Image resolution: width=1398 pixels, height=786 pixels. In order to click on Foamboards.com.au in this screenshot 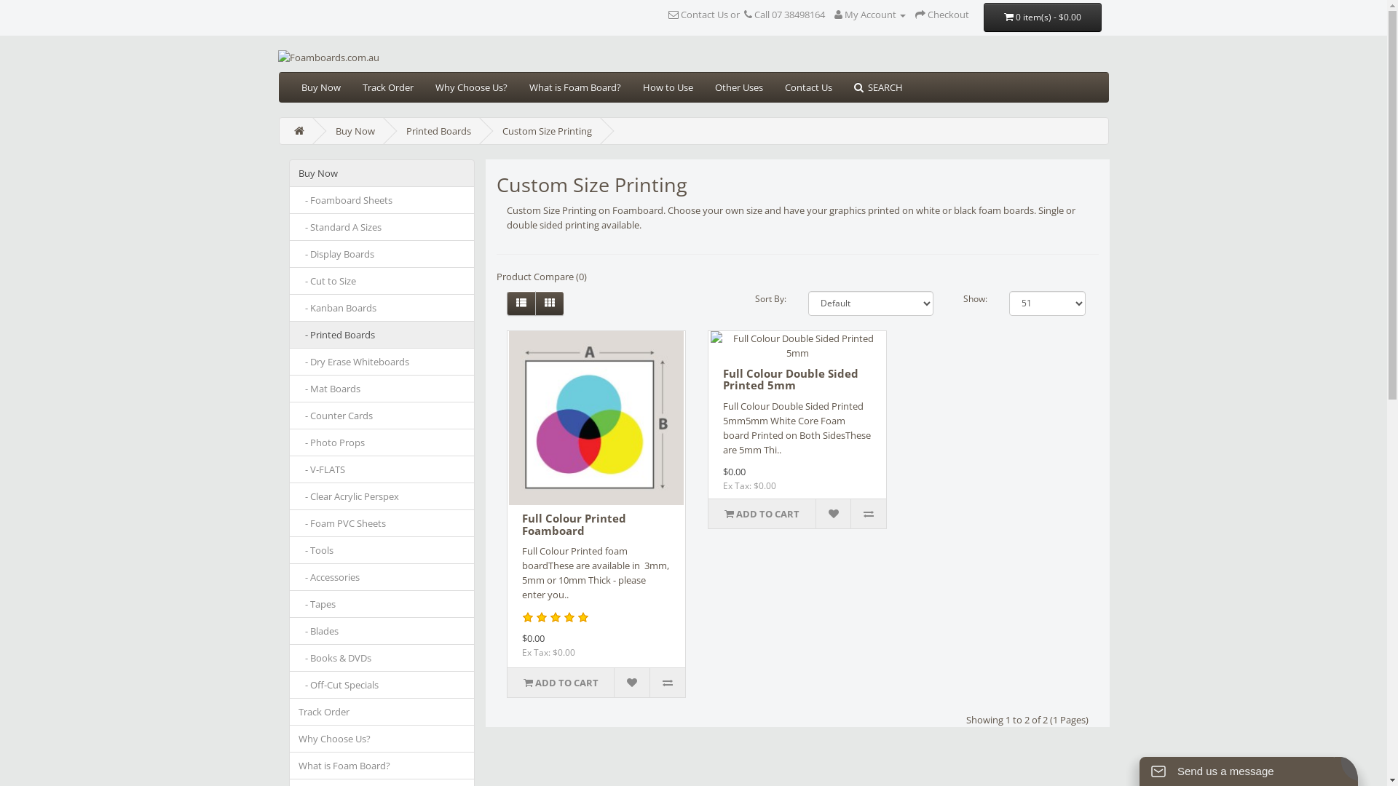, I will do `click(686, 57)`.